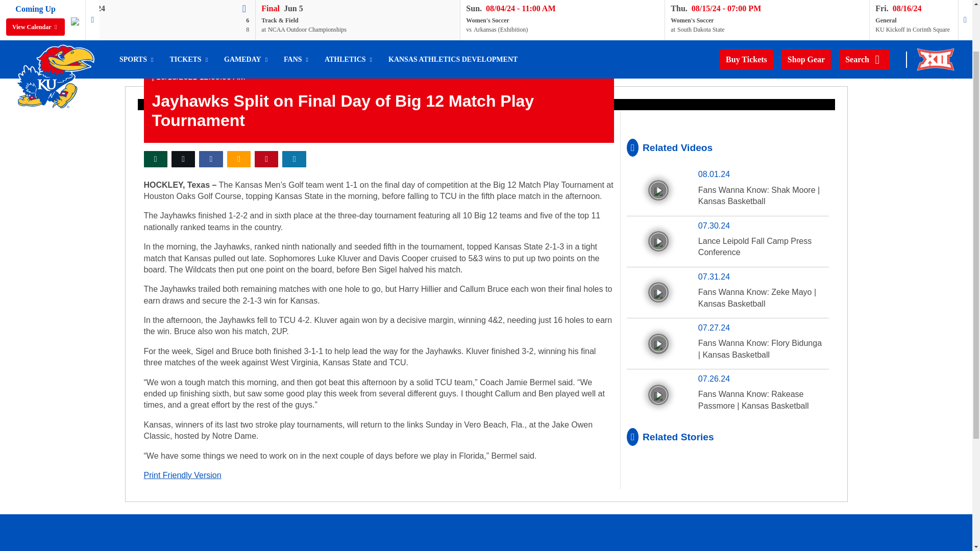  What do you see at coordinates (35, 27) in the screenshot?
I see `View Calendar` at bounding box center [35, 27].